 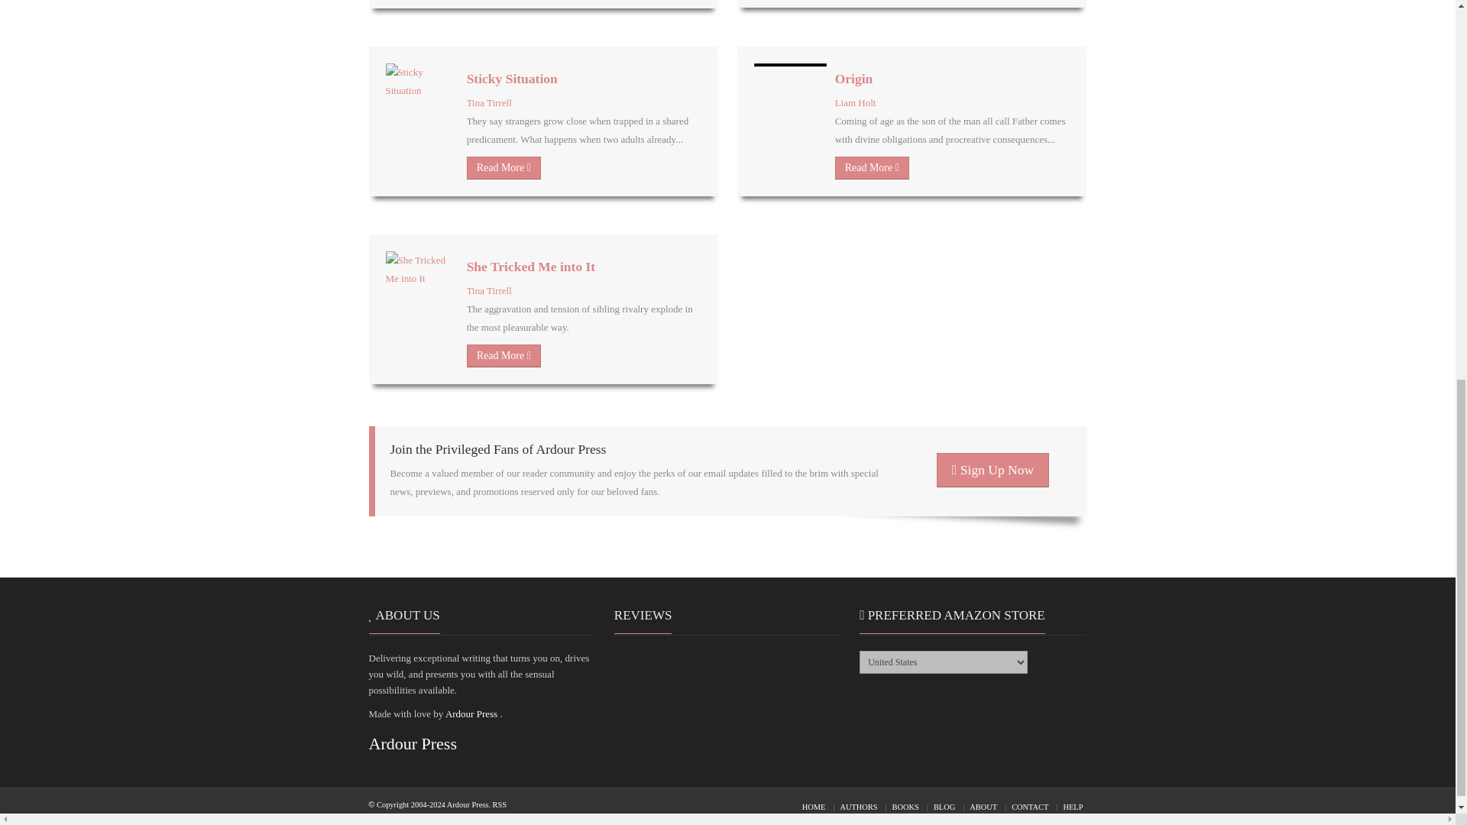 I want to click on Origin, so click(x=853, y=78).